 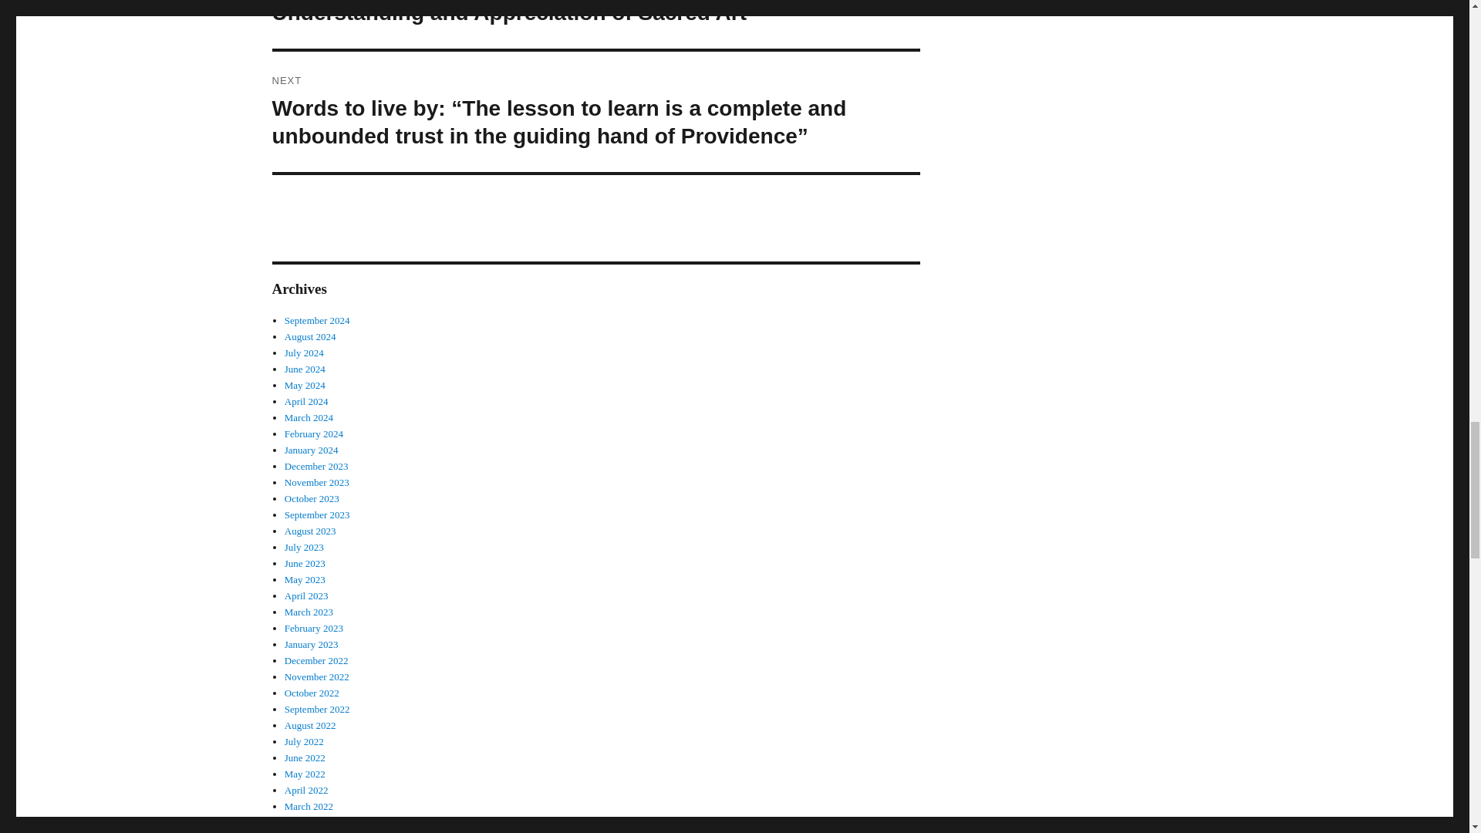 What do you see at coordinates (304, 548) in the screenshot?
I see `July 2023` at bounding box center [304, 548].